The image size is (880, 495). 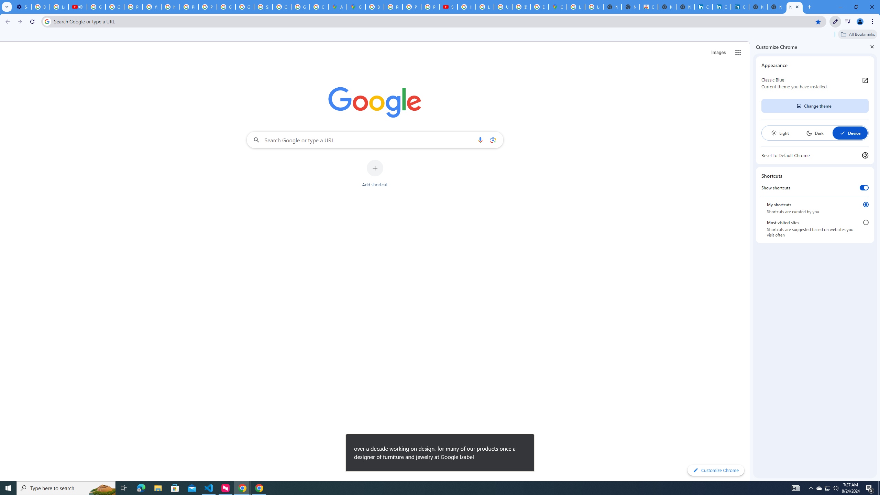 I want to click on Privacy Help Center - Policies Help, so click(x=393, y=7).